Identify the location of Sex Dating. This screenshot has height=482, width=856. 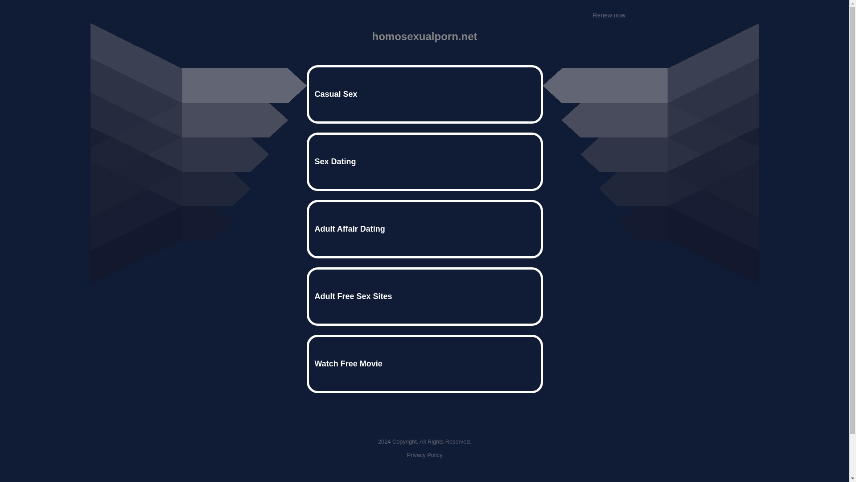
(424, 162).